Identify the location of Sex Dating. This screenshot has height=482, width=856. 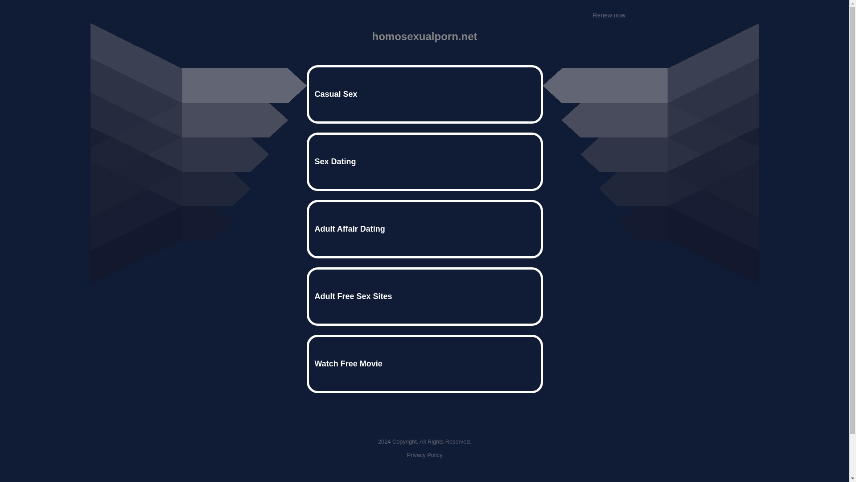
(424, 162).